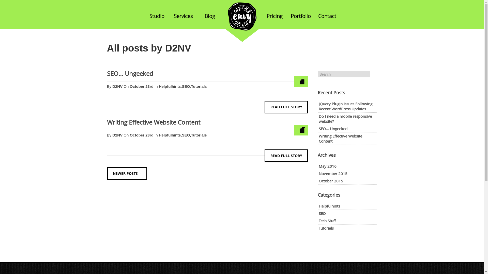  What do you see at coordinates (331, 181) in the screenshot?
I see `October 2015` at bounding box center [331, 181].